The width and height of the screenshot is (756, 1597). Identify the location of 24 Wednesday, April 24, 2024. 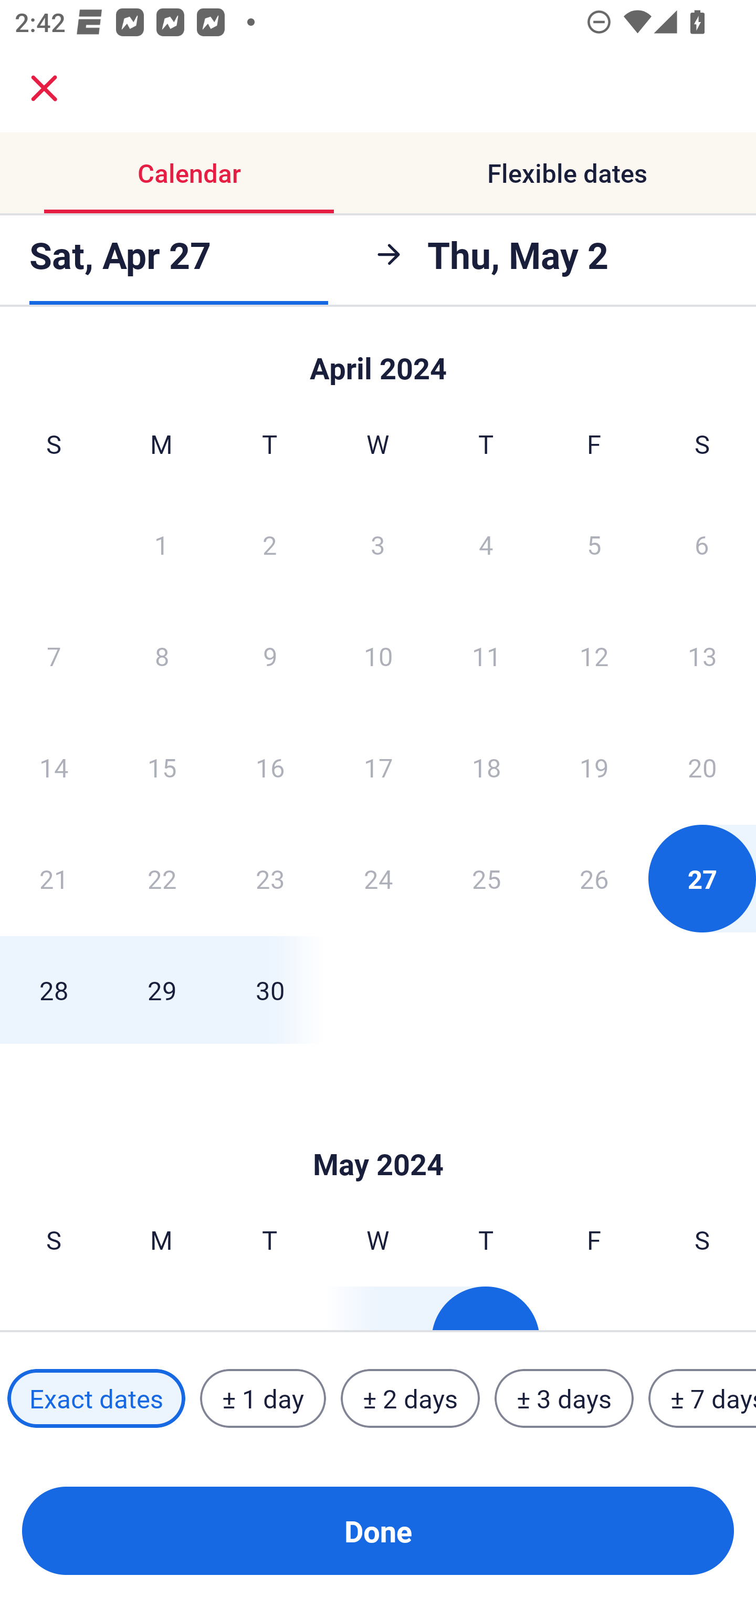
(378, 878).